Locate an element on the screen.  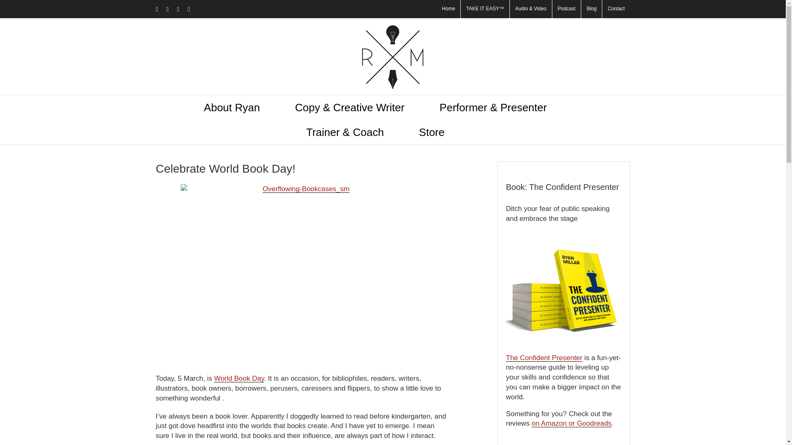
The Confident Presenter is located at coordinates (544, 358).